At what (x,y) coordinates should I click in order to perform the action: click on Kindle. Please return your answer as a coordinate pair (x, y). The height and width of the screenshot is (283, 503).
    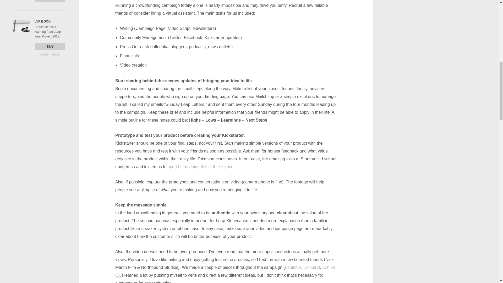
    Looking at the image, I should click on (45, 54).